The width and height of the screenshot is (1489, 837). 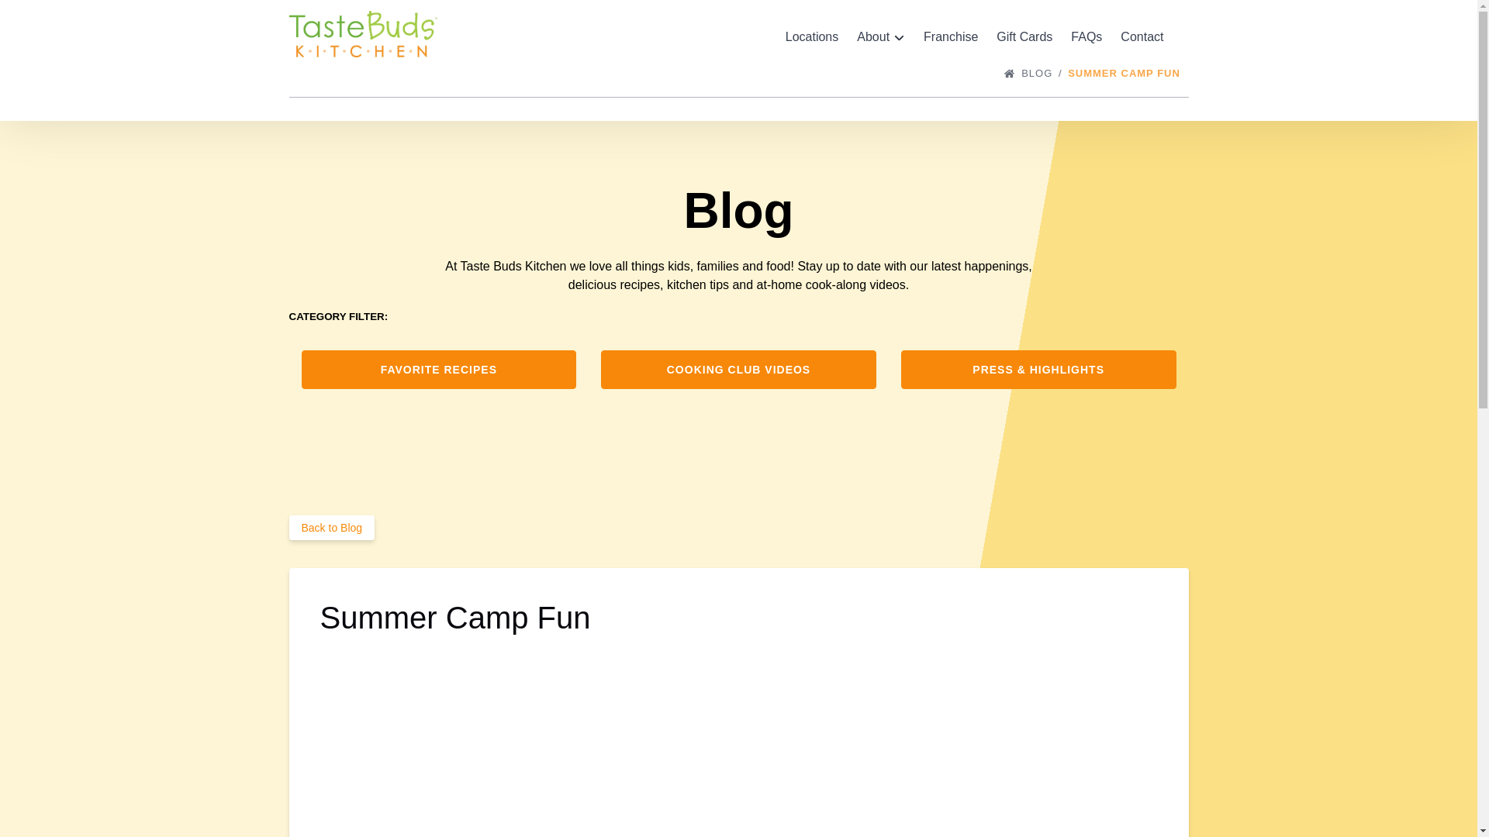 What do you see at coordinates (43, 16) in the screenshot?
I see `Skip to footer` at bounding box center [43, 16].